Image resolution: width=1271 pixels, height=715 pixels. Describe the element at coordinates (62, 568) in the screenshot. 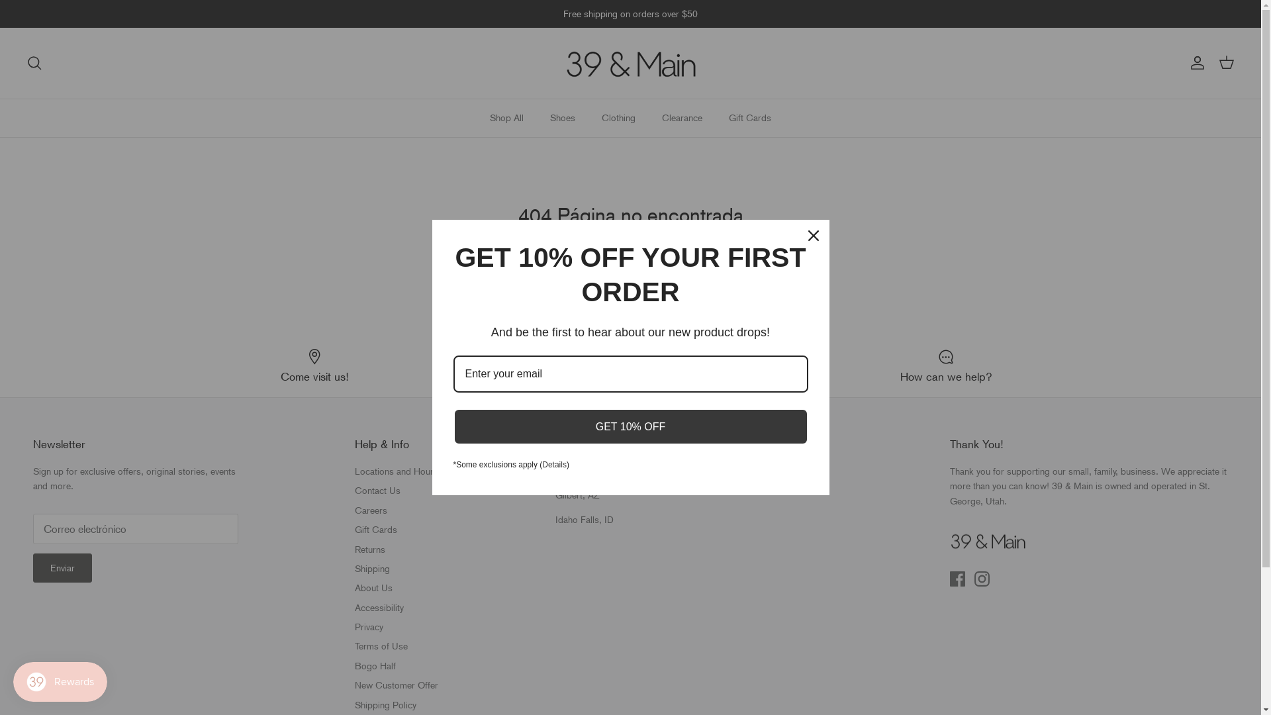

I see `Enviar` at that location.